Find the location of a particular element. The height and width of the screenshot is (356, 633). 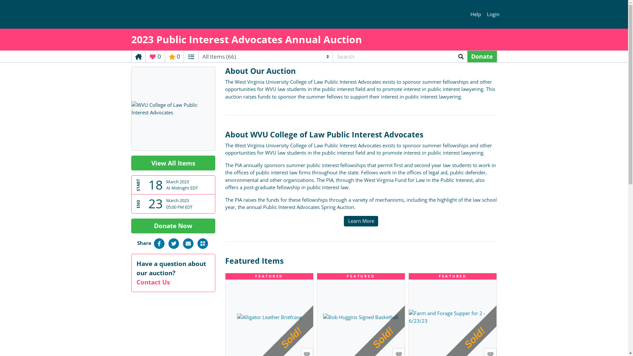

0 is located at coordinates (174, 57).